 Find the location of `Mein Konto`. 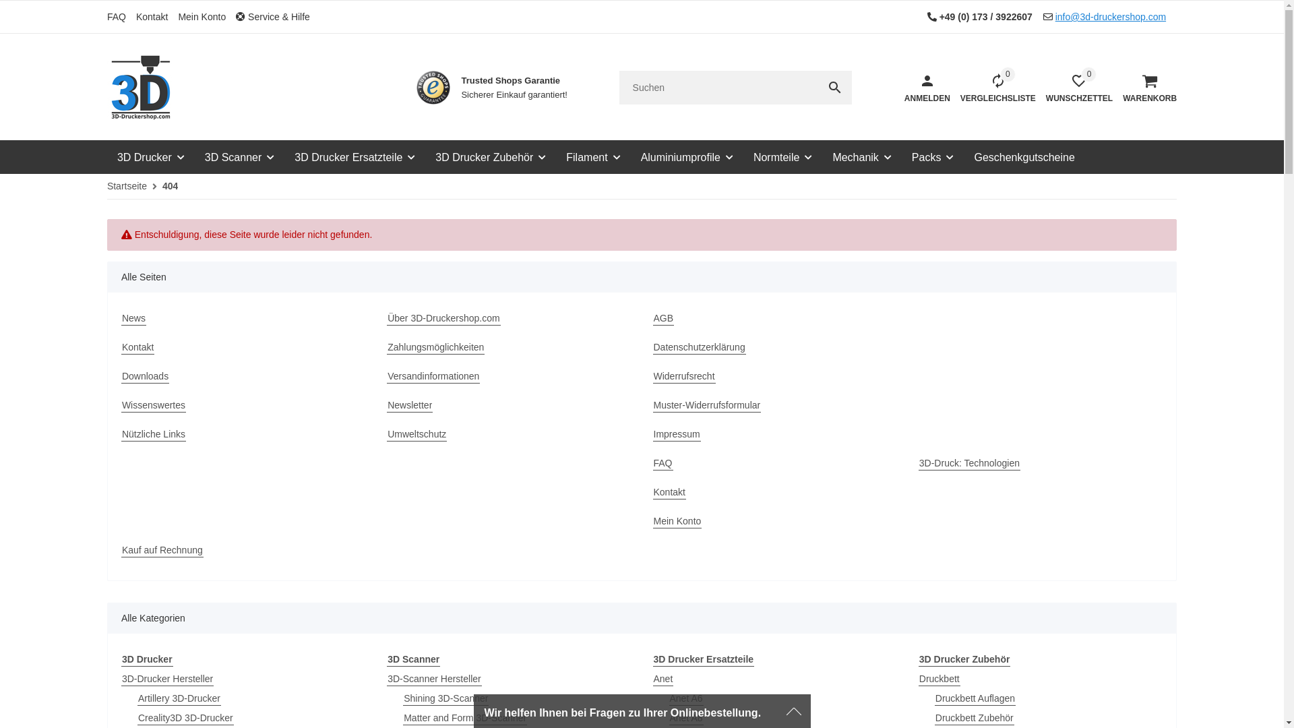

Mein Konto is located at coordinates (677, 522).